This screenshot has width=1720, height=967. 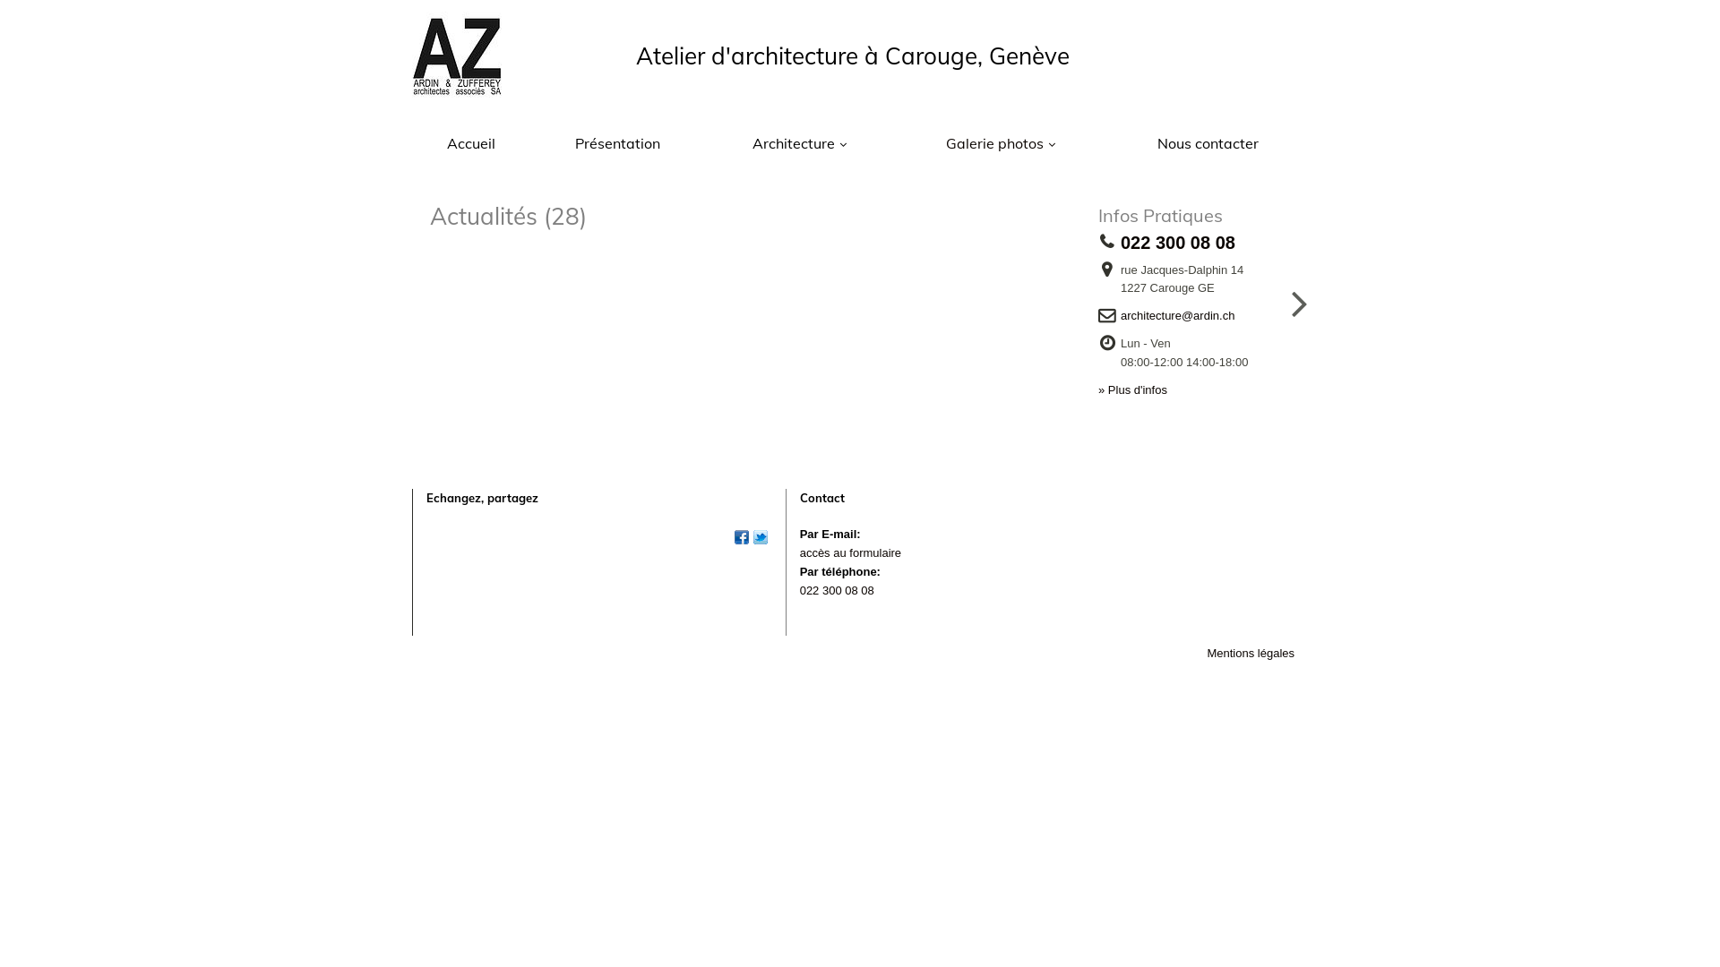 I want to click on Accueil, so click(x=471, y=143).